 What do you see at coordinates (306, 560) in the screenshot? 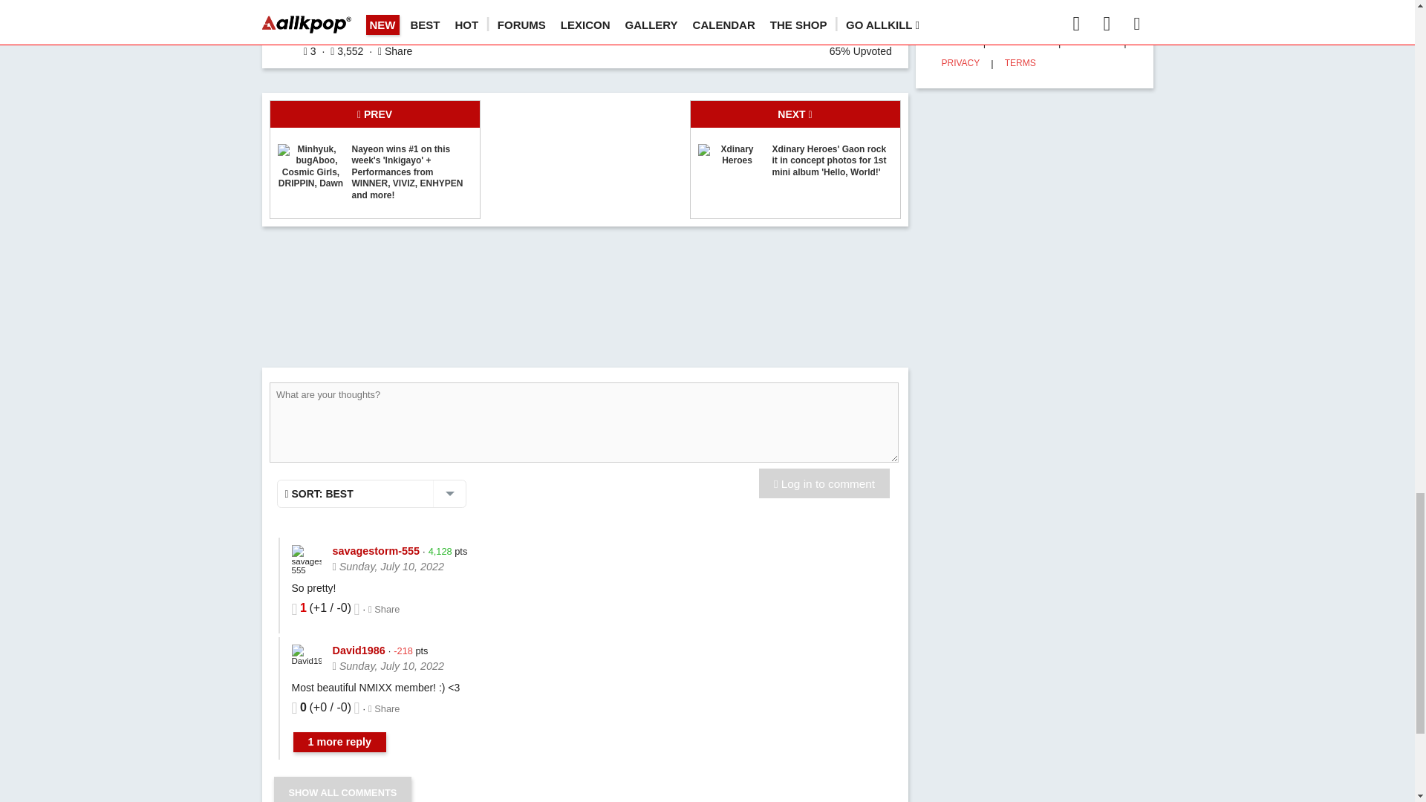
I see `savagestorm-555` at bounding box center [306, 560].